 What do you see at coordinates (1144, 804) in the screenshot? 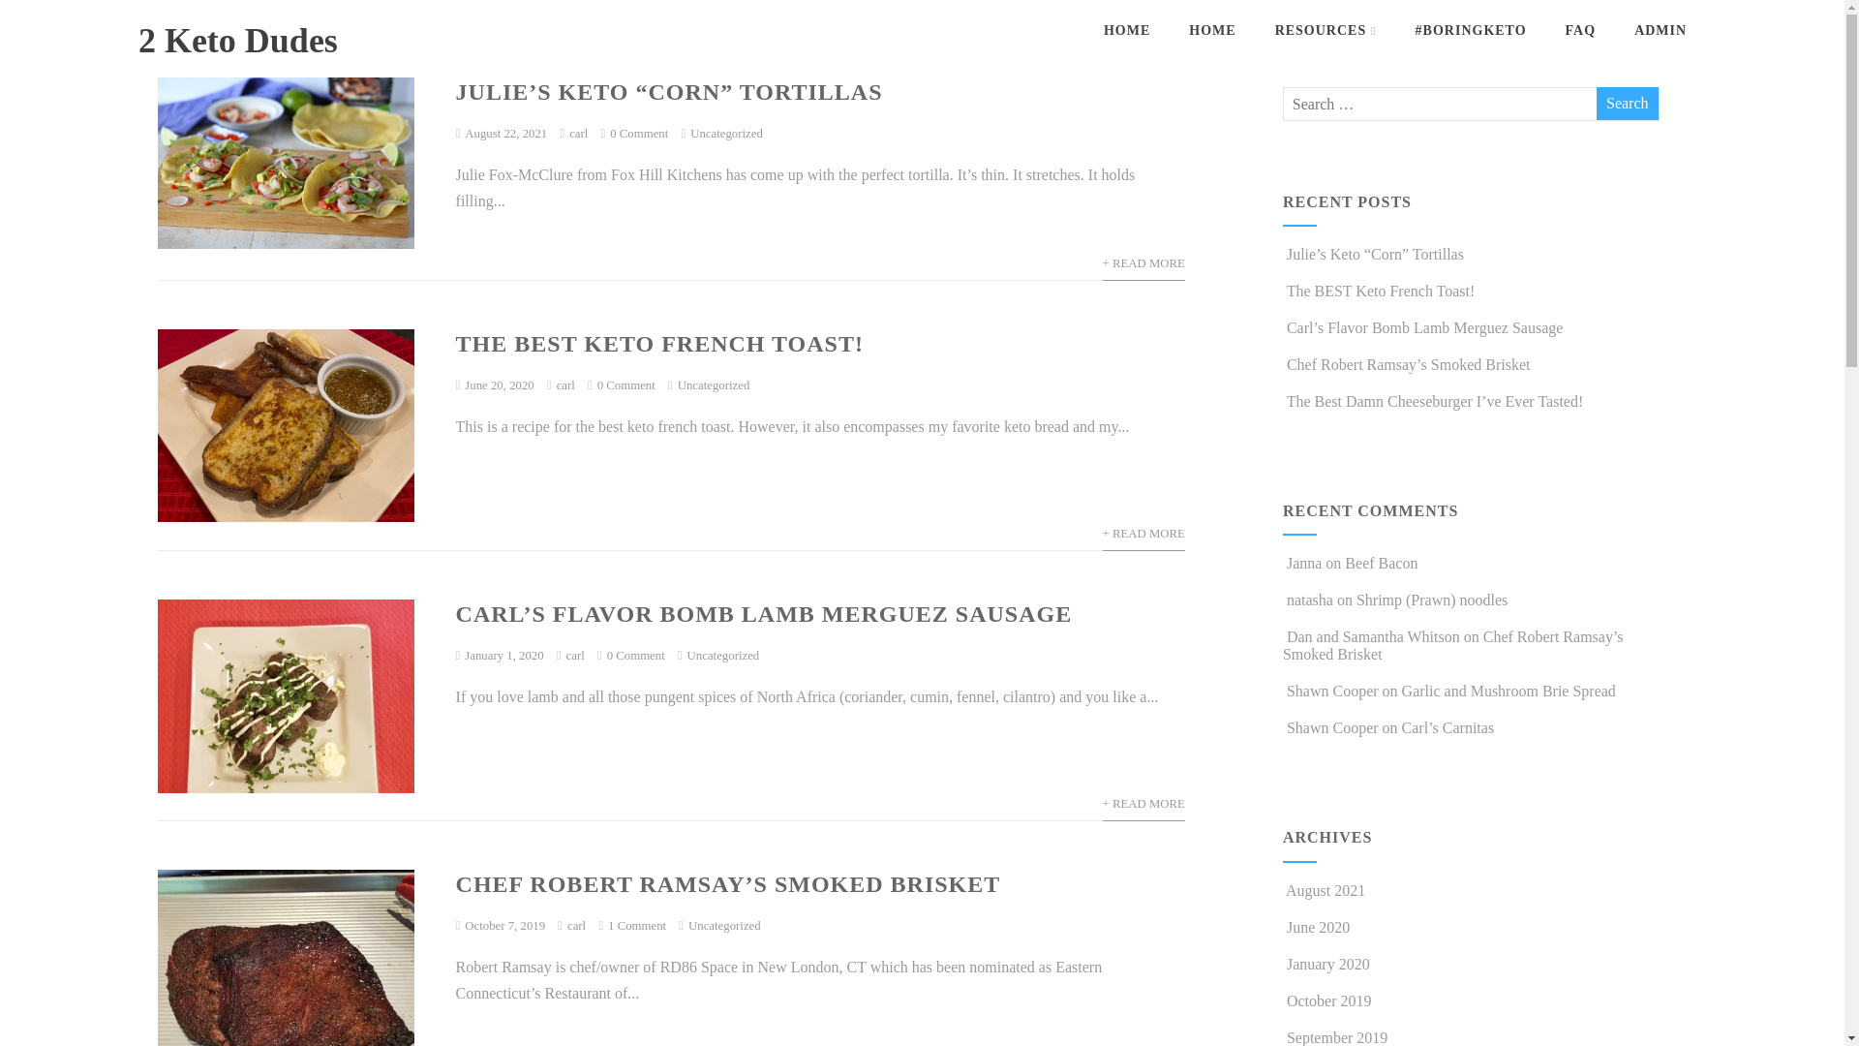
I see `+ READ MORE` at bounding box center [1144, 804].